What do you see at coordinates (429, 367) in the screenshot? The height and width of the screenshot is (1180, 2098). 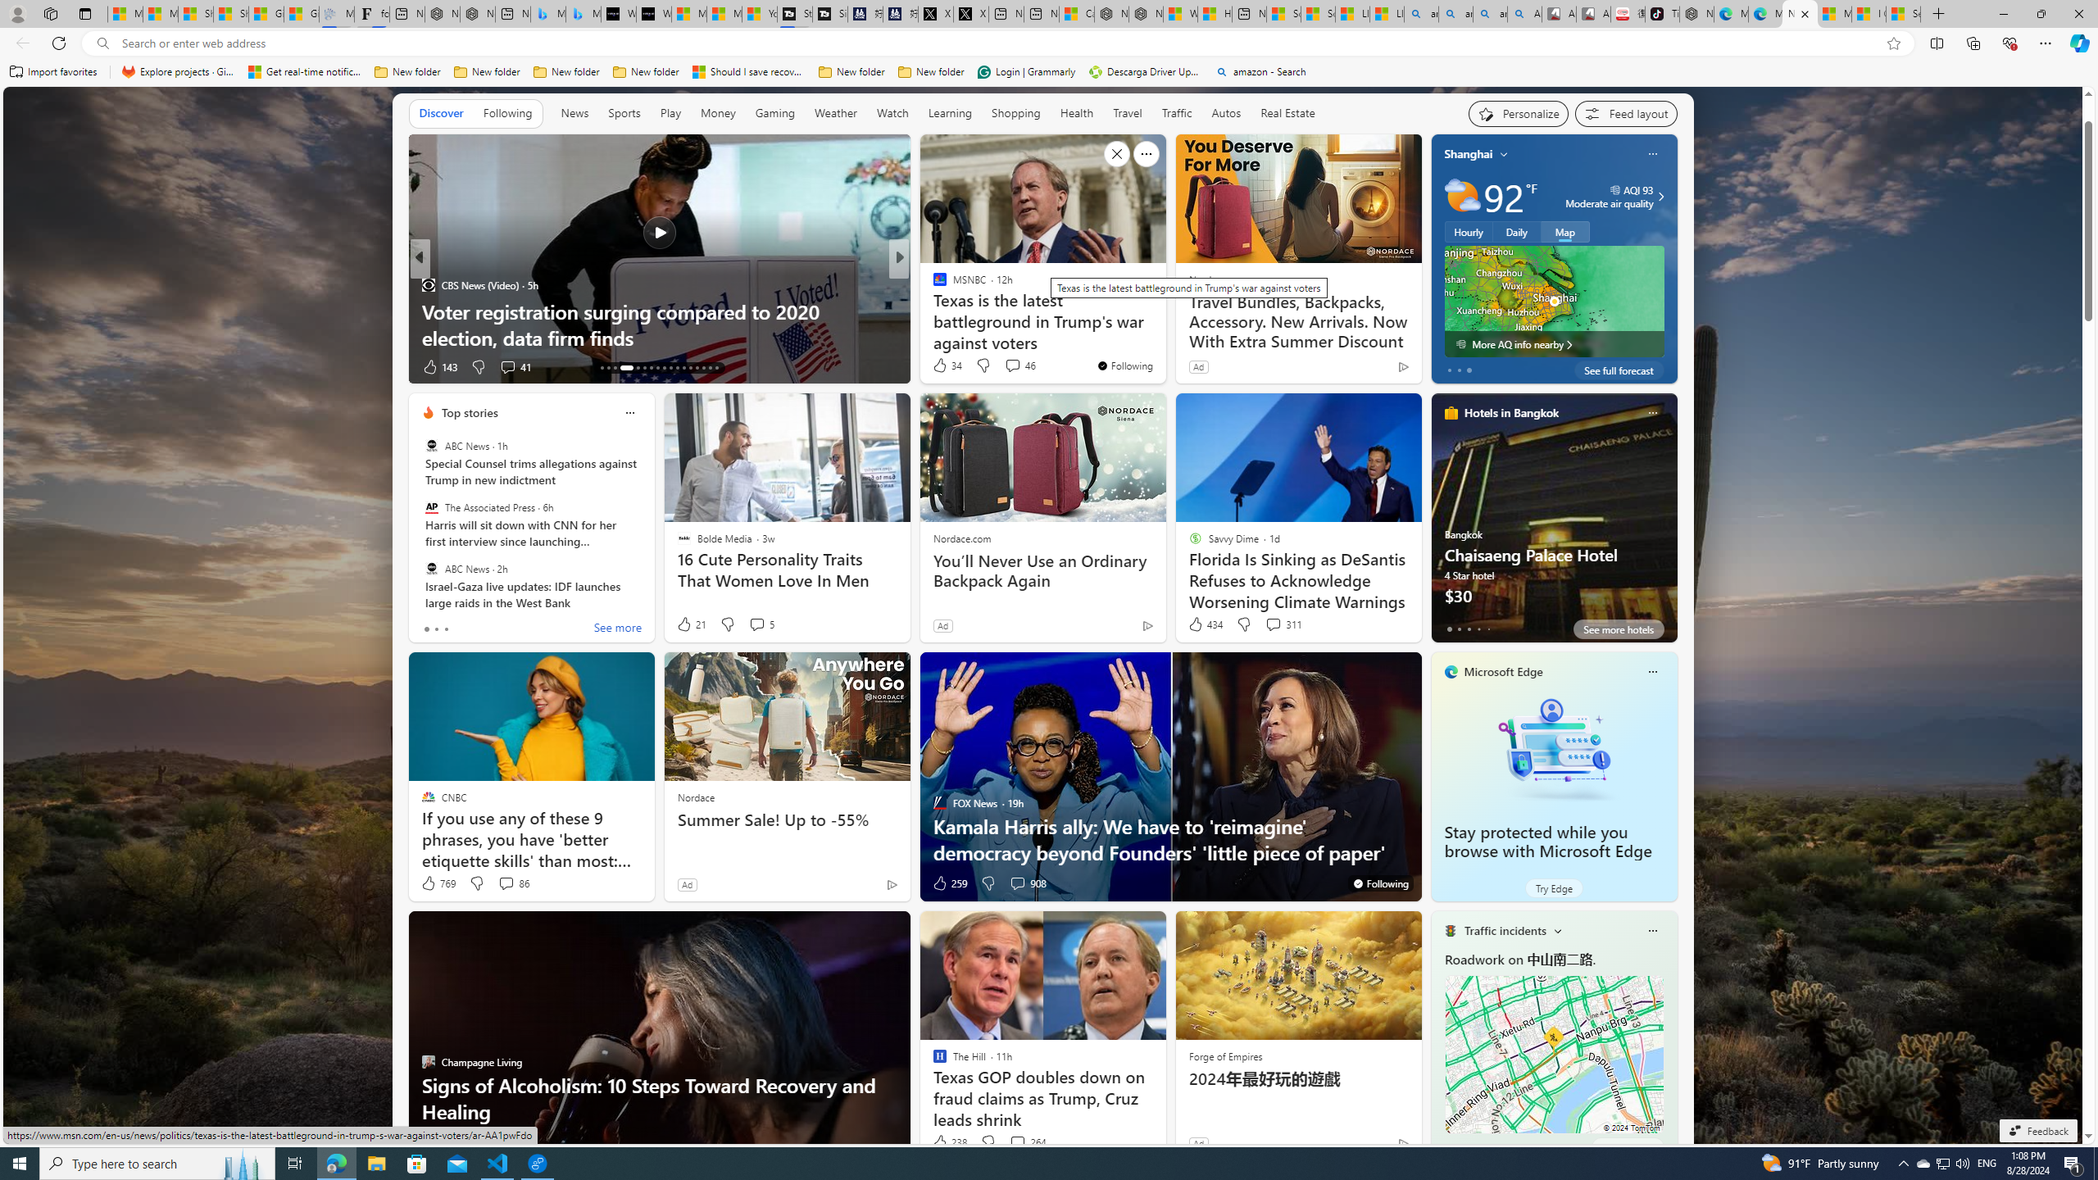 I see `Like` at bounding box center [429, 367].